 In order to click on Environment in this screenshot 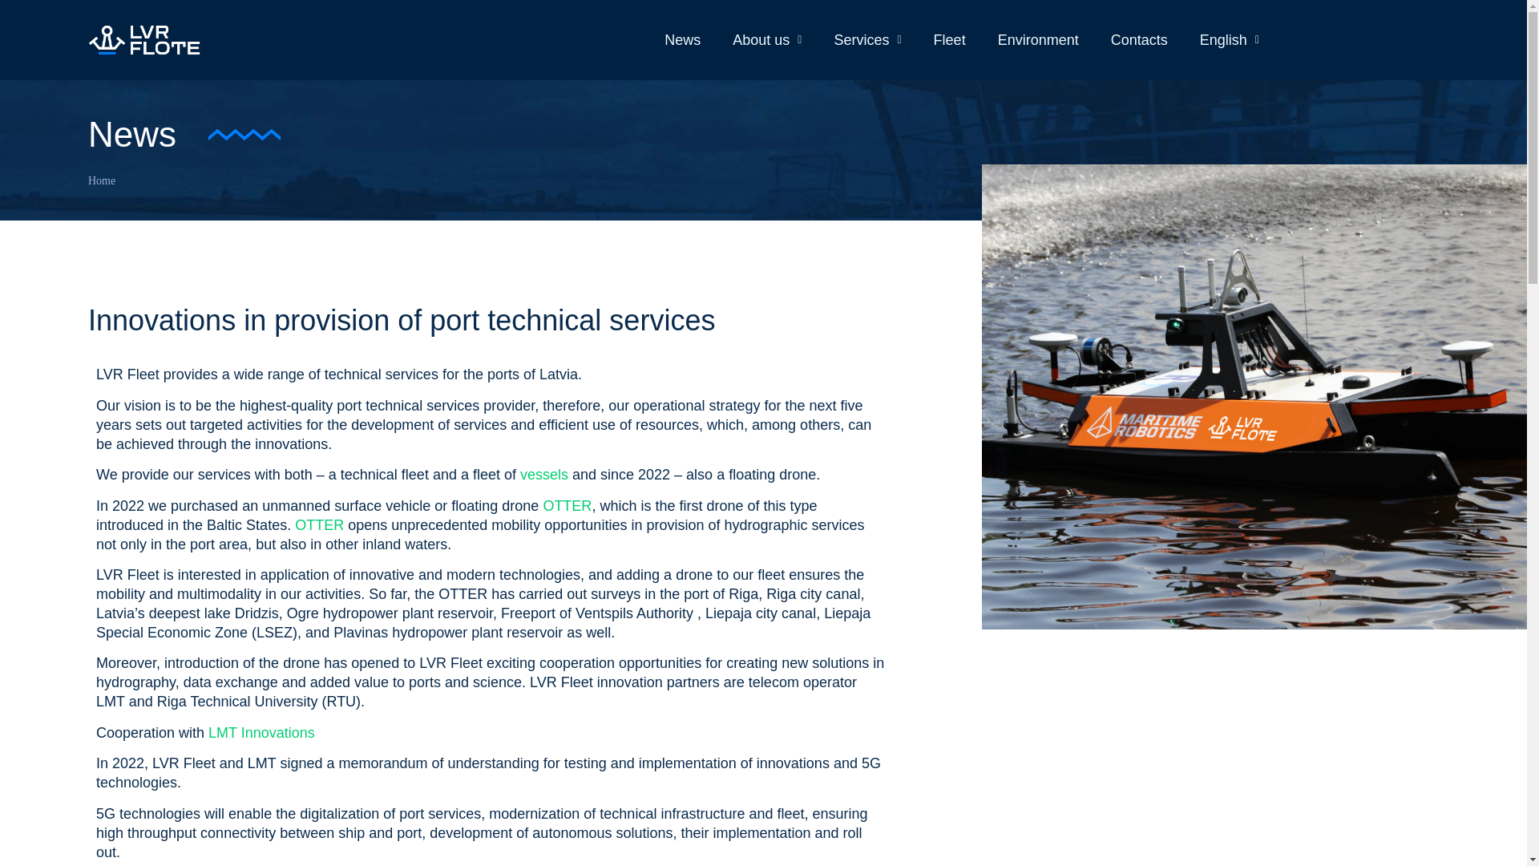, I will do `click(1037, 39)`.